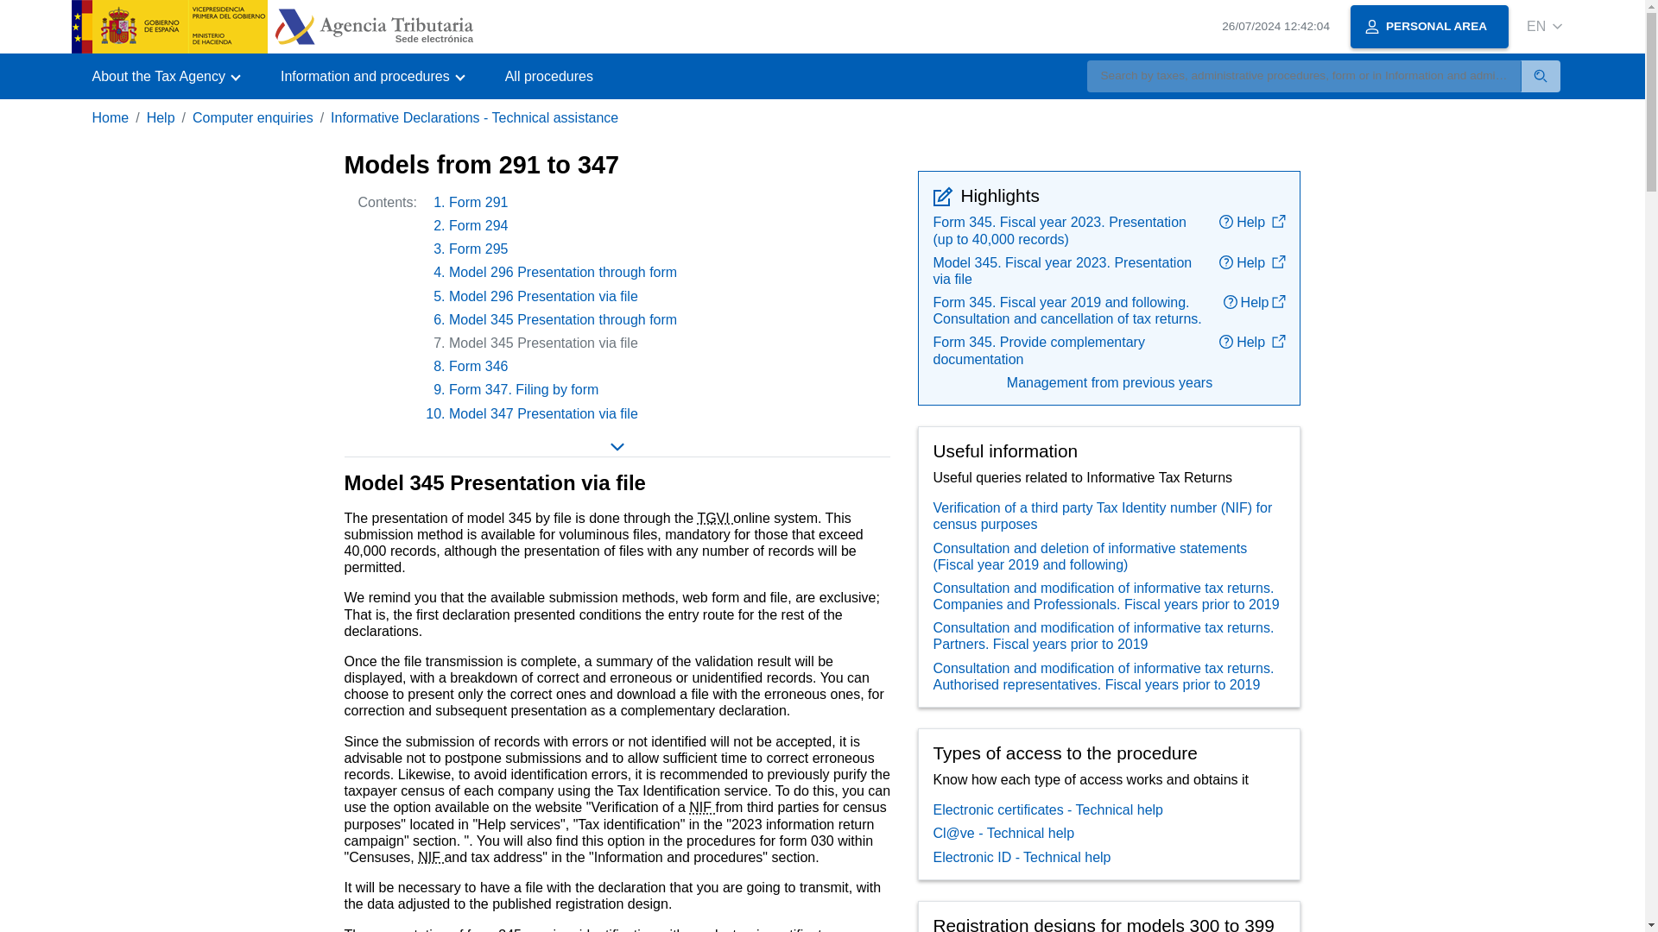 This screenshot has height=932, width=1658. I want to click on Information and procedures, so click(371, 76).